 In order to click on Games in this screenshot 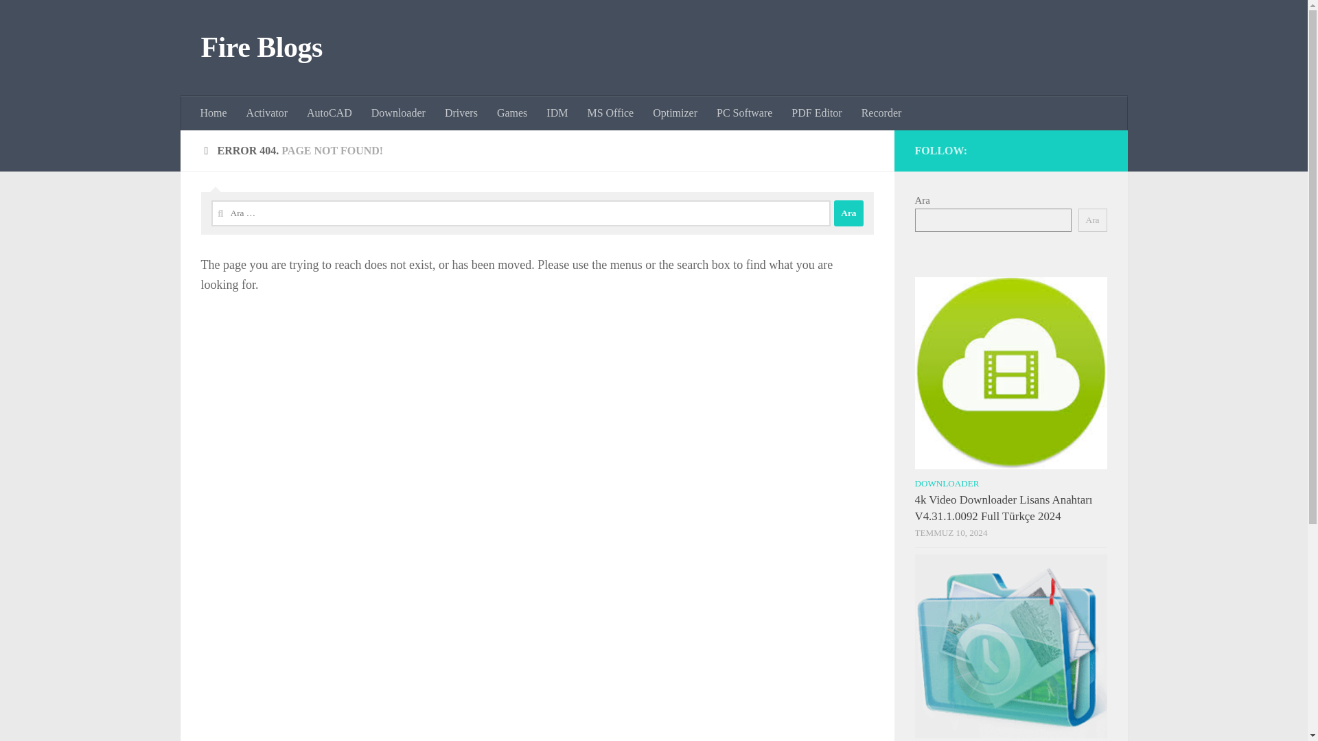, I will do `click(512, 113)`.